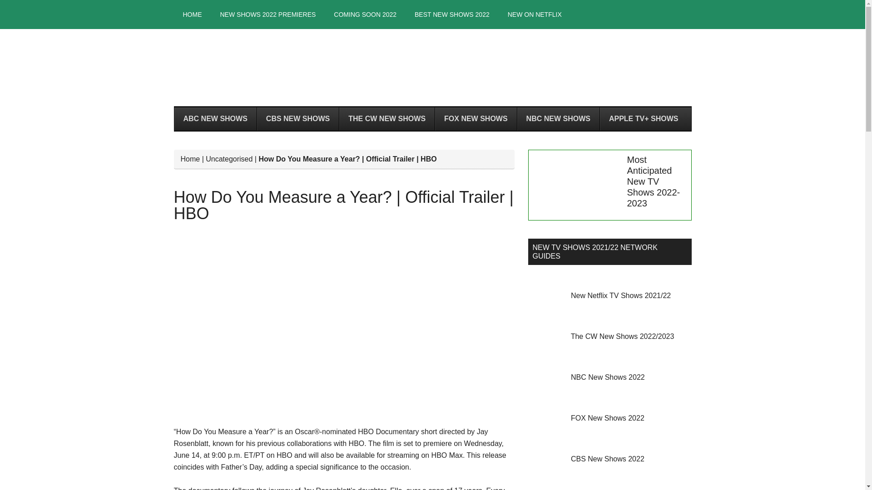 The height and width of the screenshot is (490, 872). What do you see at coordinates (192, 15) in the screenshot?
I see `HOME` at bounding box center [192, 15].